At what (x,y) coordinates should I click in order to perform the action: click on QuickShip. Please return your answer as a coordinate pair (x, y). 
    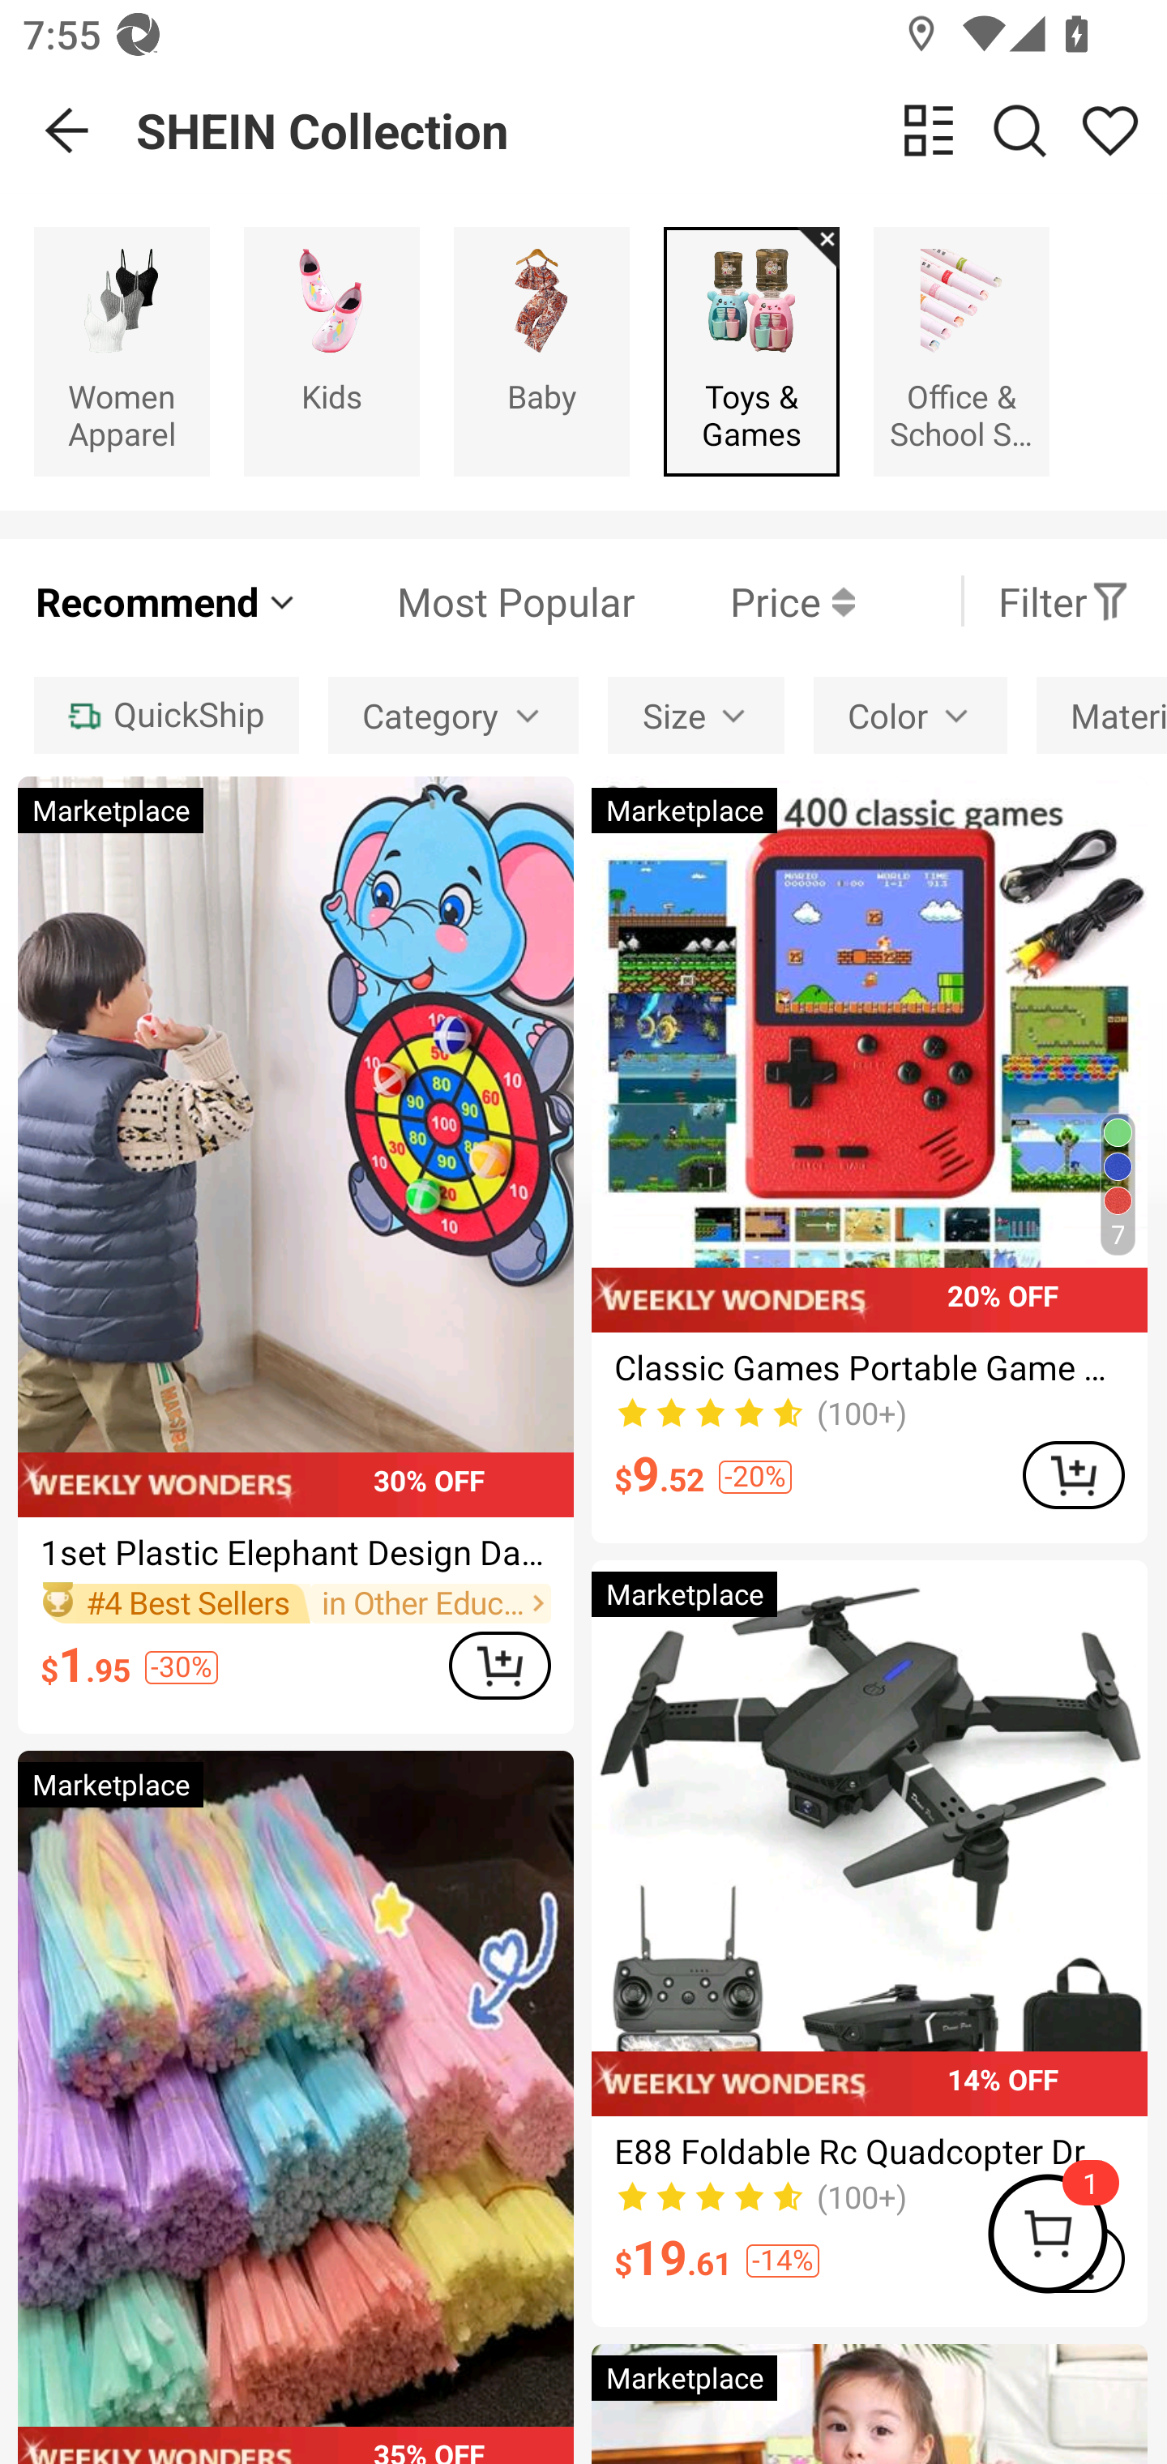
    Looking at the image, I should click on (165, 716).